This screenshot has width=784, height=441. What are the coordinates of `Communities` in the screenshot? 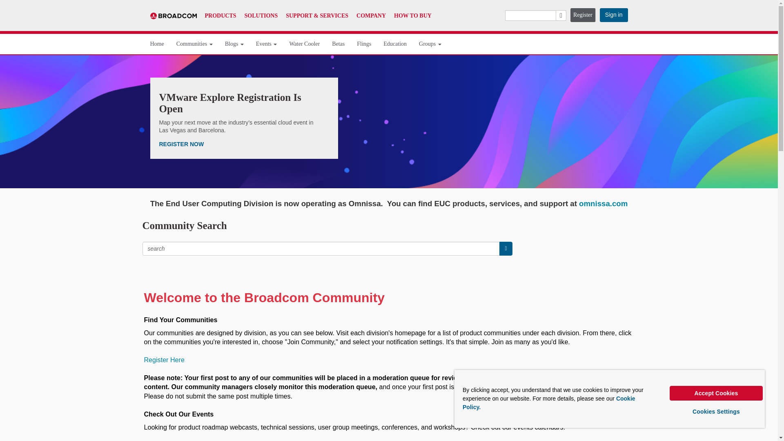 It's located at (194, 44).